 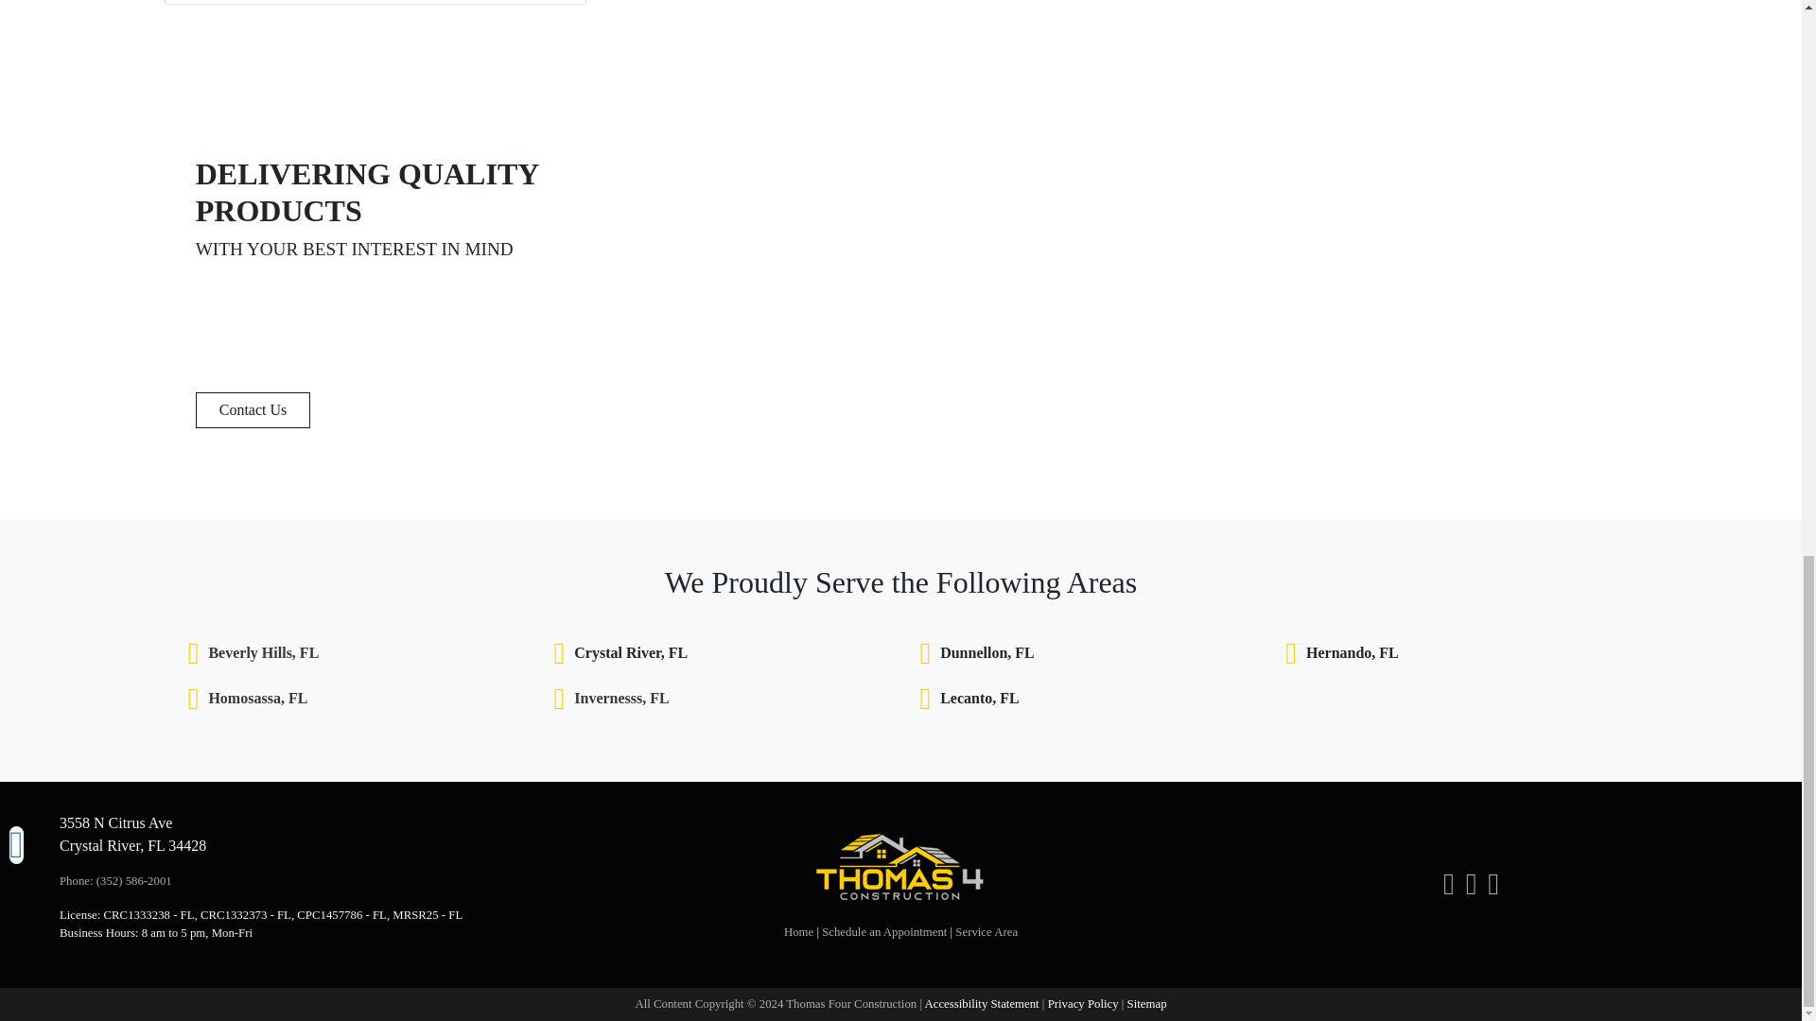 I want to click on Schedule an Appointment, so click(x=883, y=931).